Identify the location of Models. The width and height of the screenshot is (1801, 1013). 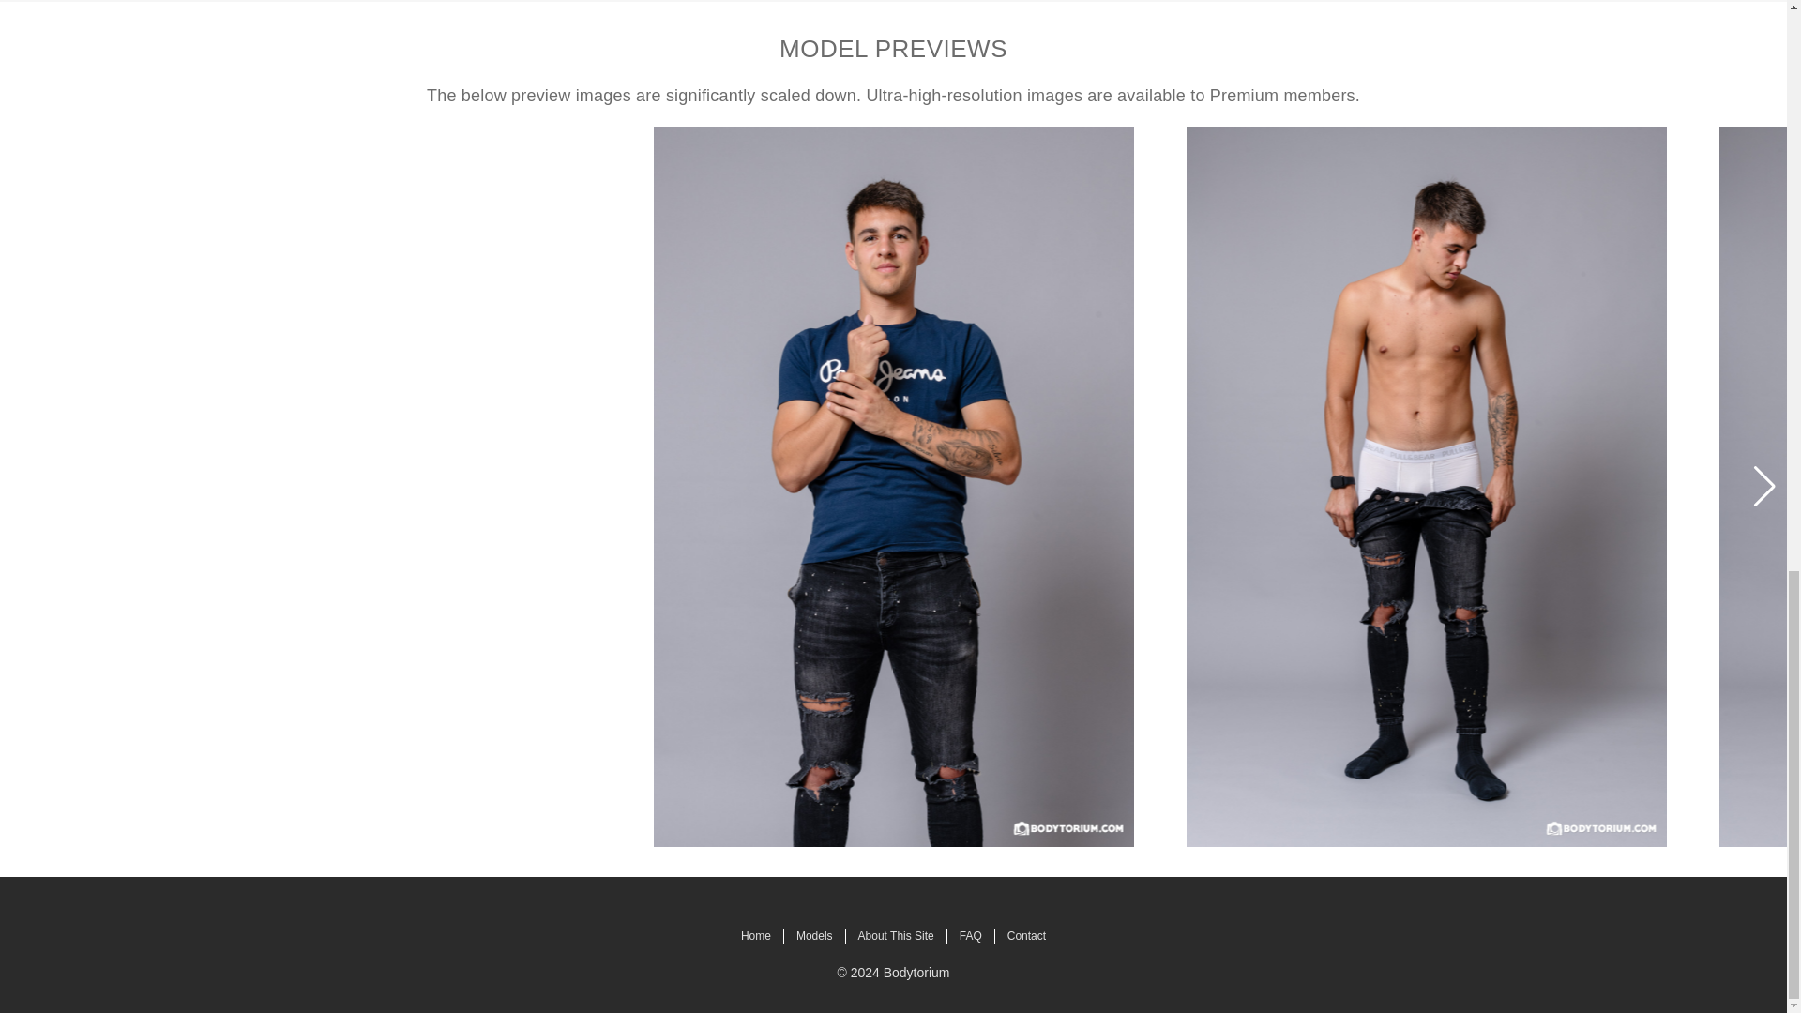
(814, 936).